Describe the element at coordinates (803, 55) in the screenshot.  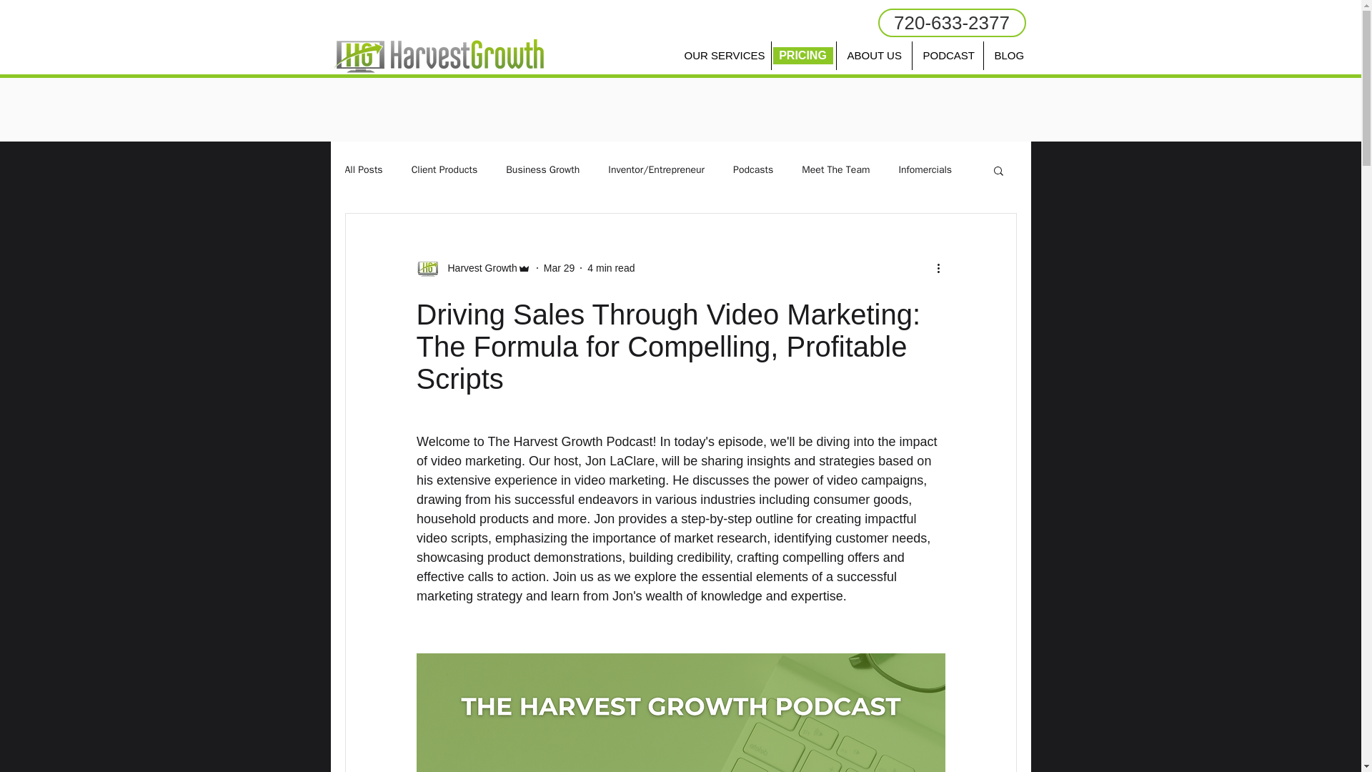
I see `PRICING` at that location.